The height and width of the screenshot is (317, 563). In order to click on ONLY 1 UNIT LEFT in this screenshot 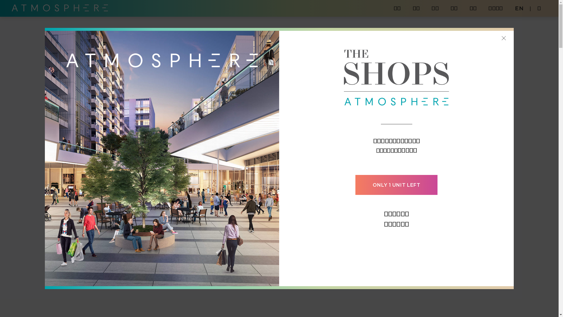, I will do `click(396, 185)`.